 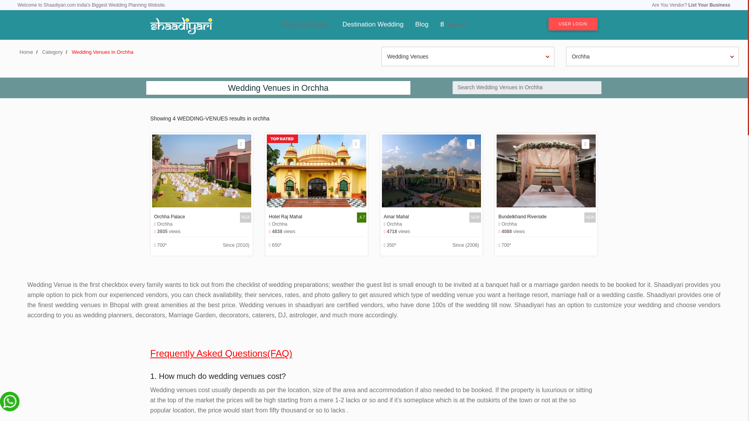 I want to click on Blog, so click(x=421, y=25).